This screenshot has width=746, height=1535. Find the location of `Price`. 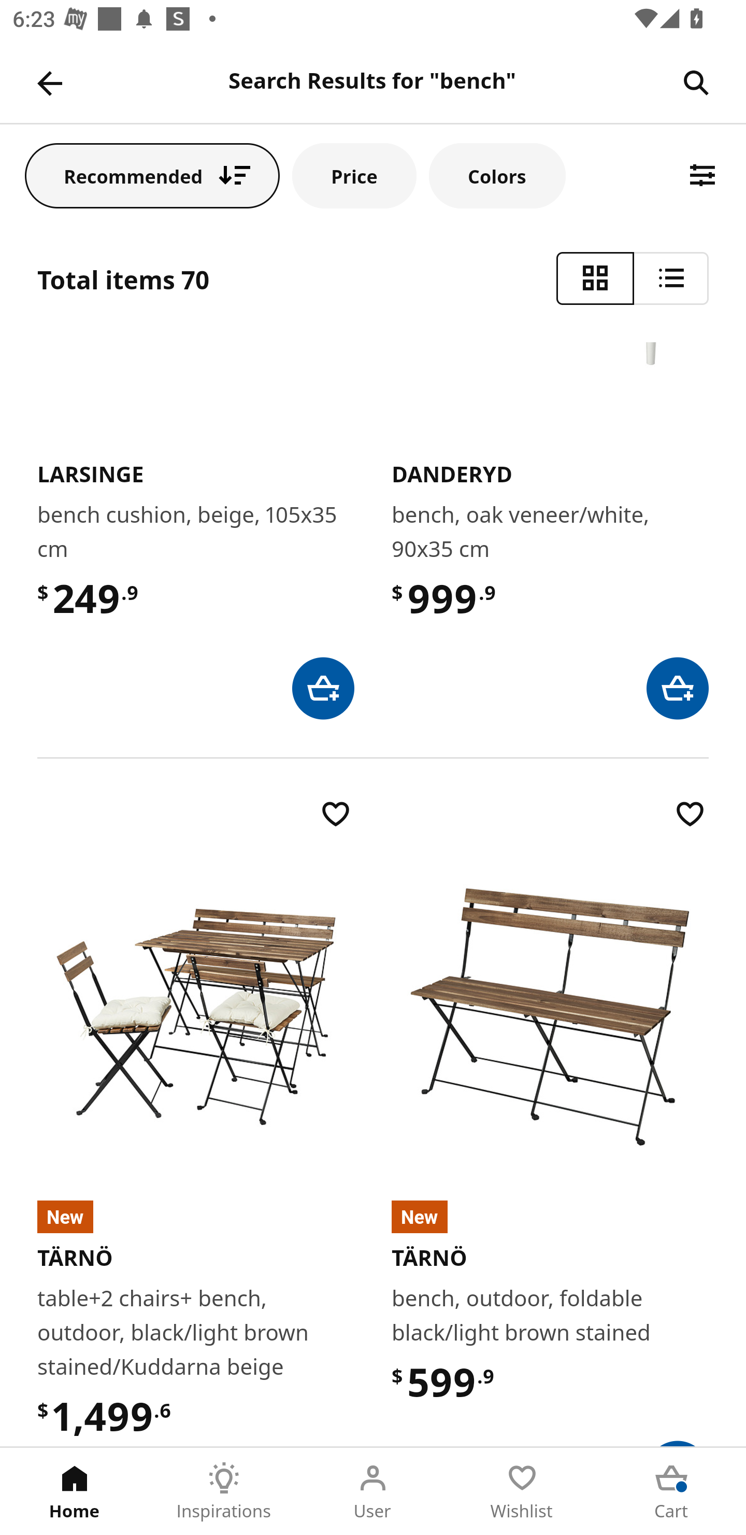

Price is located at coordinates (354, 175).